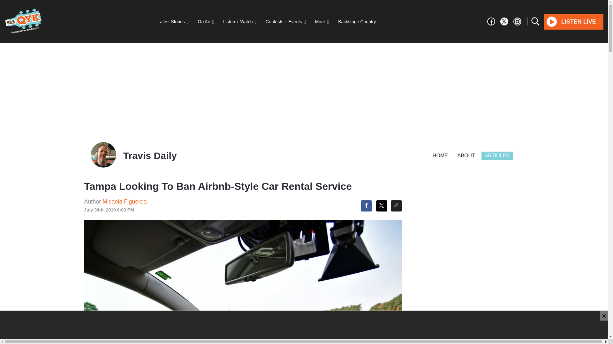  What do you see at coordinates (173, 21) in the screenshot?
I see `Latest Stories` at bounding box center [173, 21].